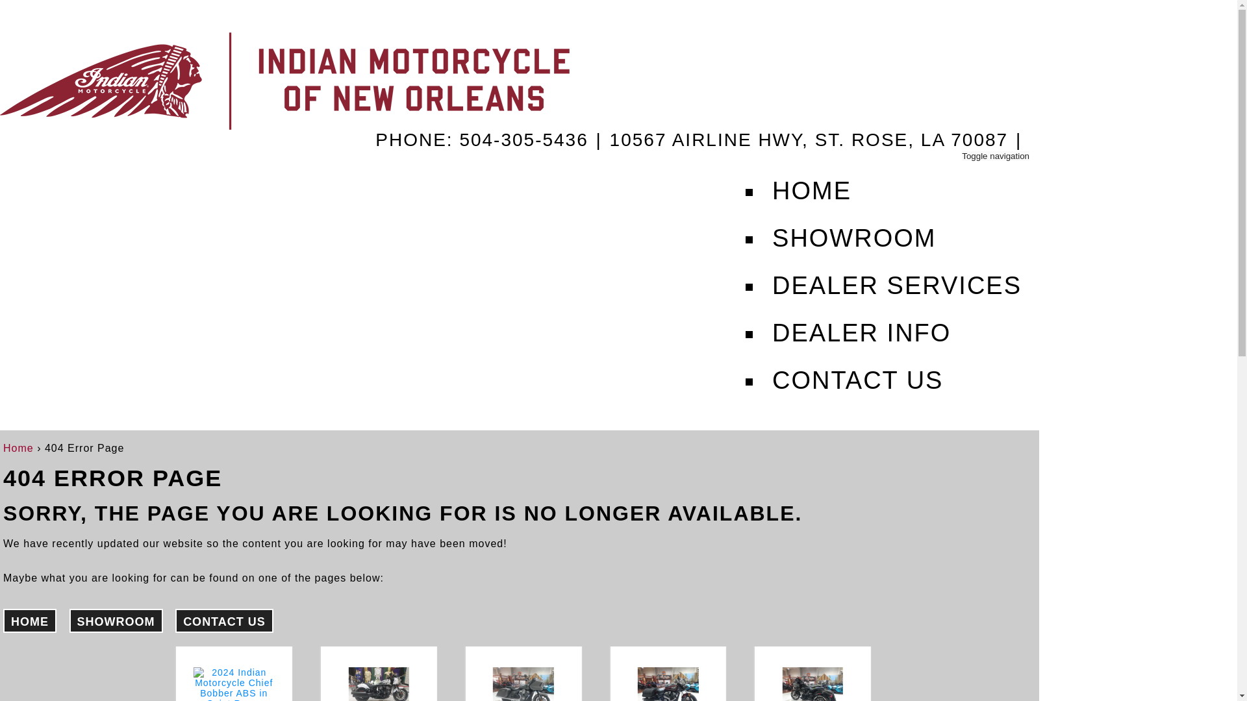 The width and height of the screenshot is (1247, 701). Describe the element at coordinates (523, 140) in the screenshot. I see `504-305-5436` at that location.